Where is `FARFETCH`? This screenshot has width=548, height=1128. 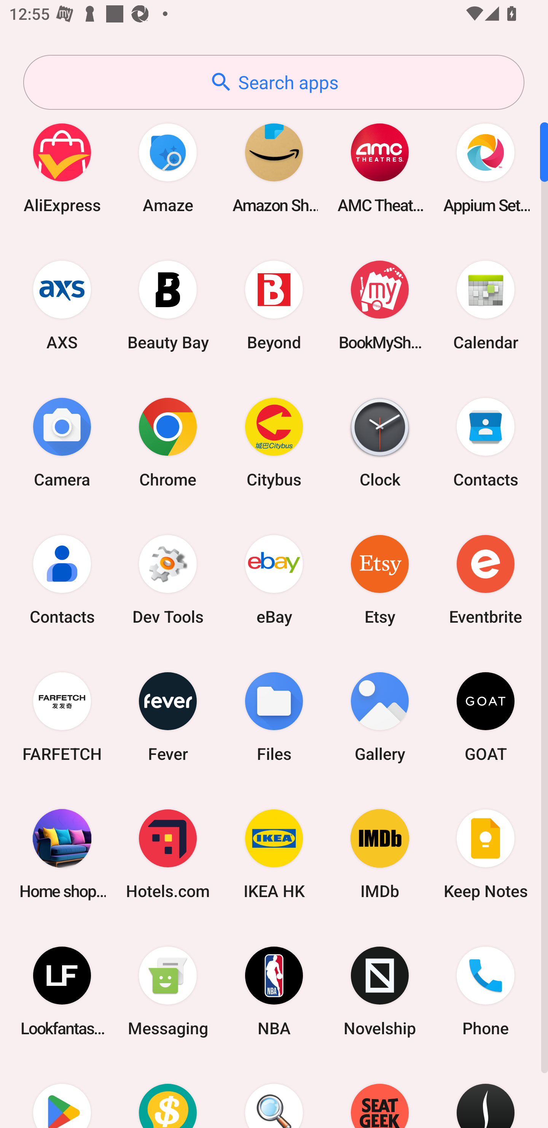
FARFETCH is located at coordinates (62, 716).